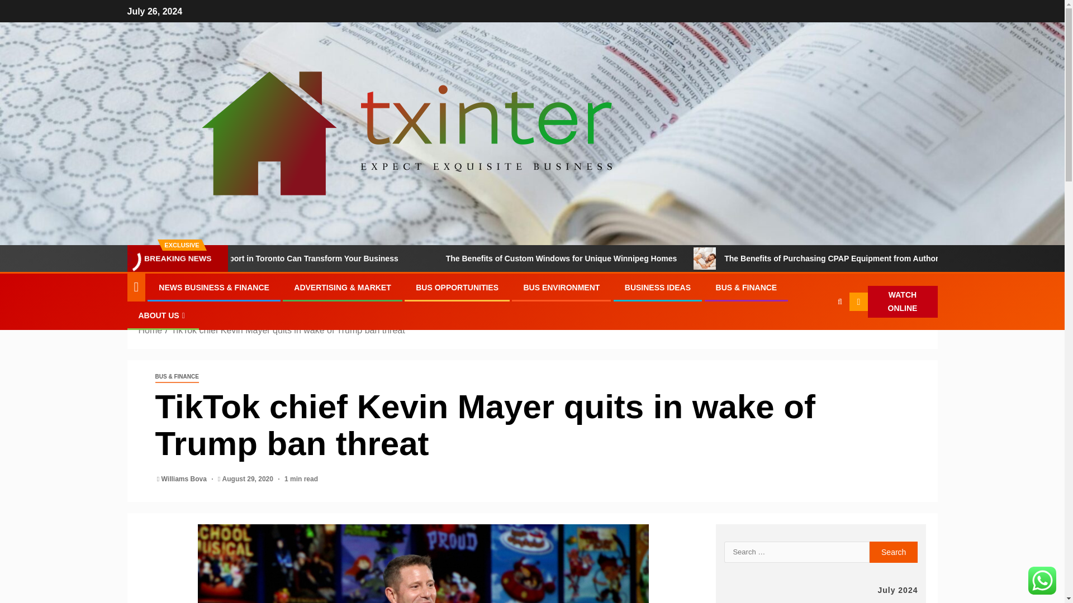 The height and width of the screenshot is (603, 1073). Describe the element at coordinates (738, 602) in the screenshot. I see `Monday` at that location.